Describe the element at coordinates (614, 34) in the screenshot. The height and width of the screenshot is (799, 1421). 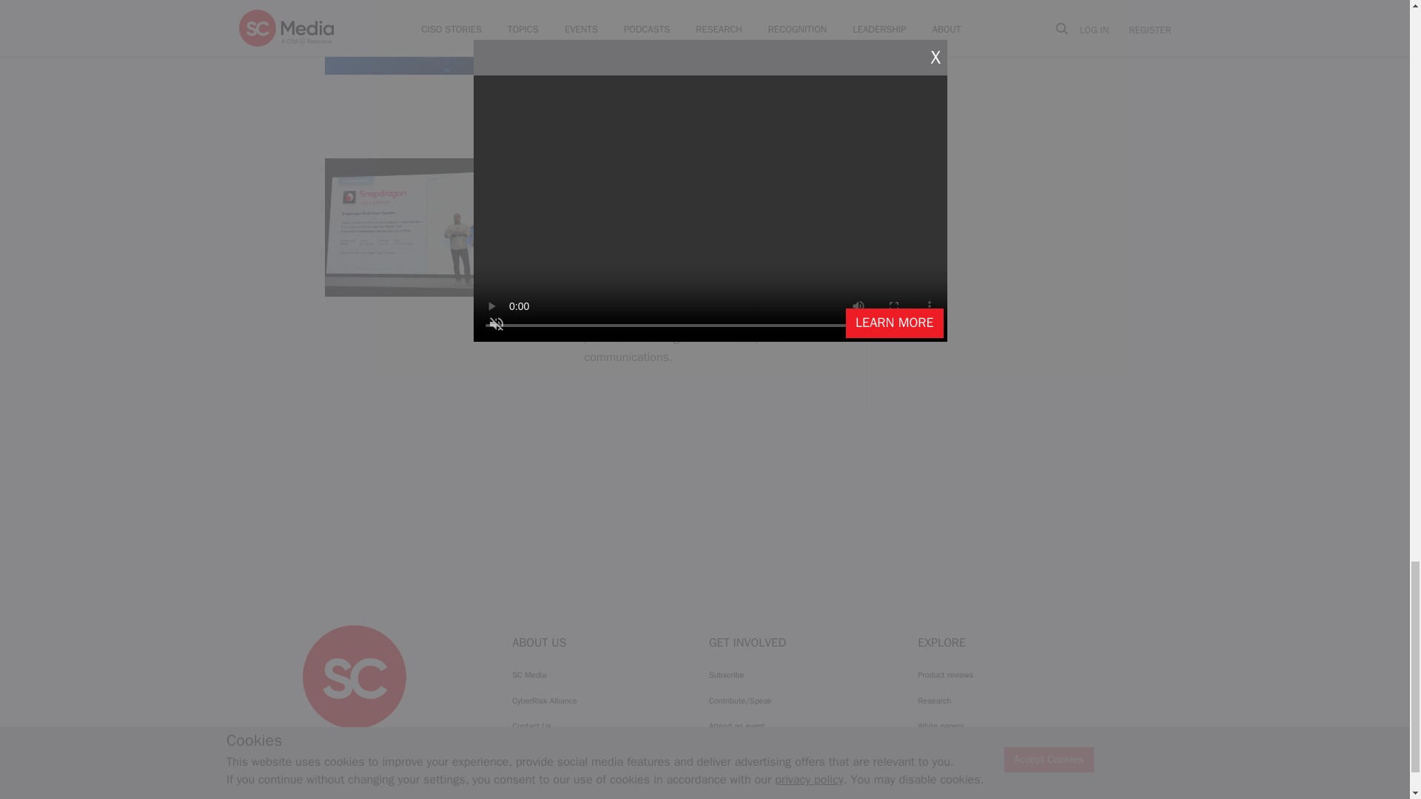
I see `Paul Wagenseil` at that location.